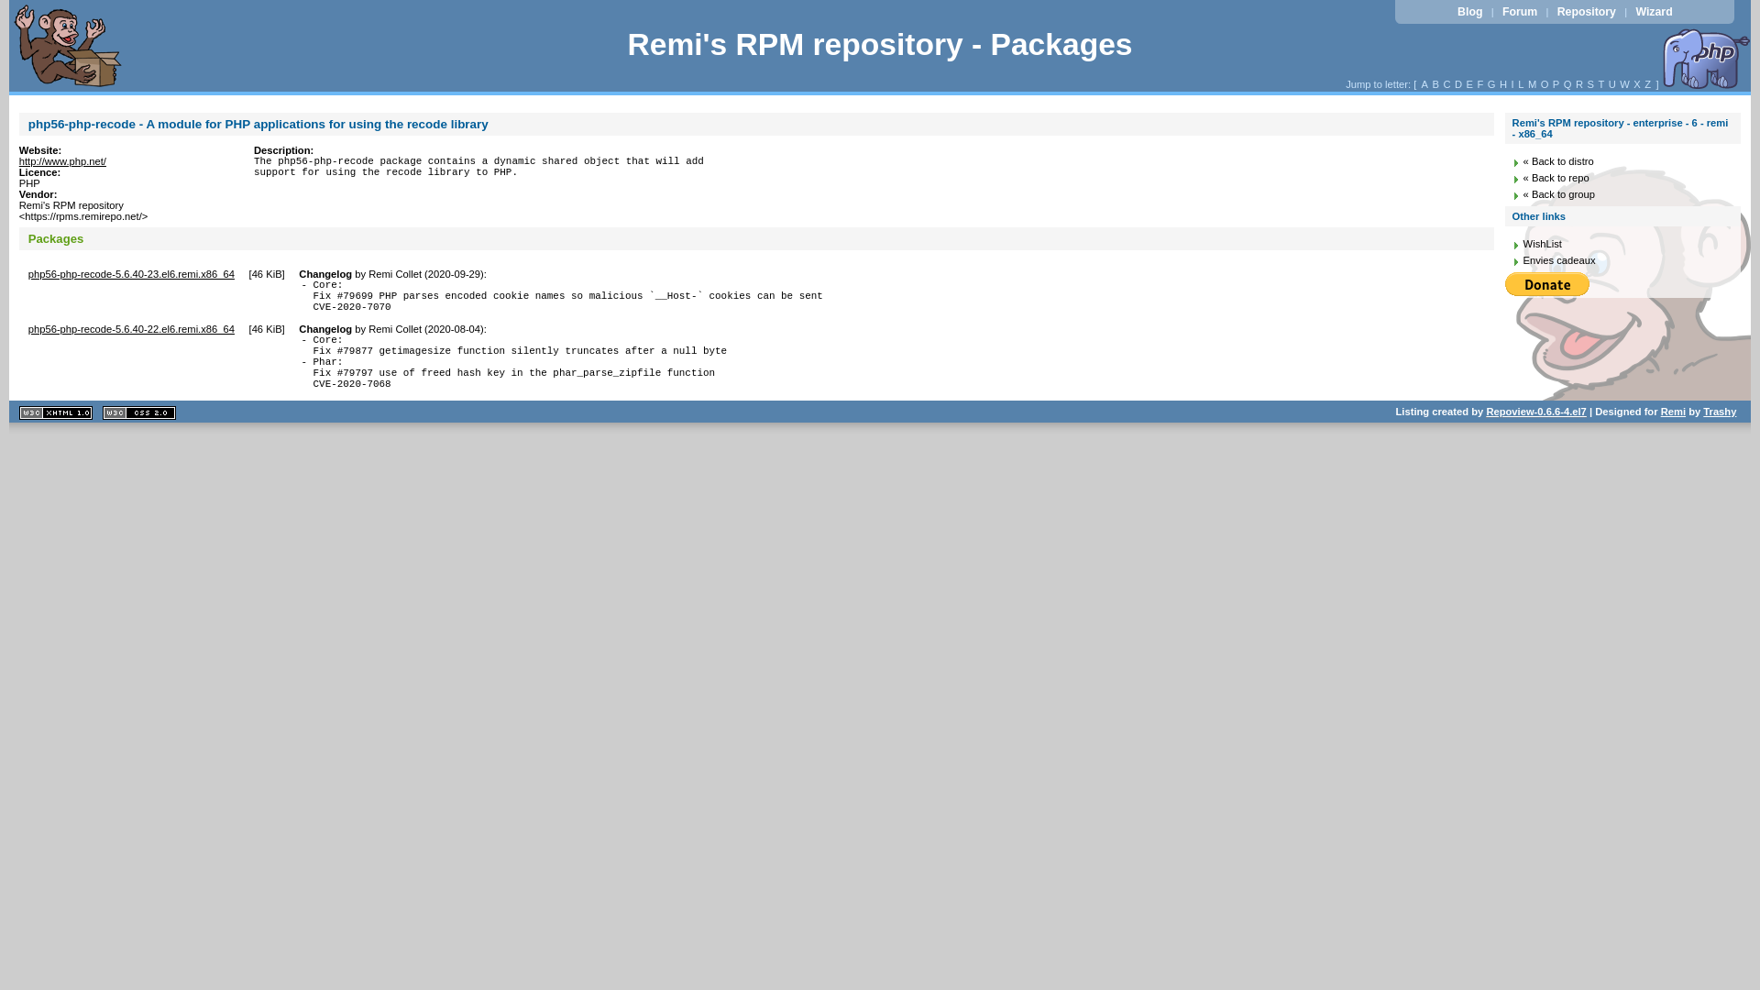 The image size is (1760, 990). What do you see at coordinates (132, 329) in the screenshot?
I see `php56-php-recode-5.6.40-22.el6.remi.x86_64` at bounding box center [132, 329].